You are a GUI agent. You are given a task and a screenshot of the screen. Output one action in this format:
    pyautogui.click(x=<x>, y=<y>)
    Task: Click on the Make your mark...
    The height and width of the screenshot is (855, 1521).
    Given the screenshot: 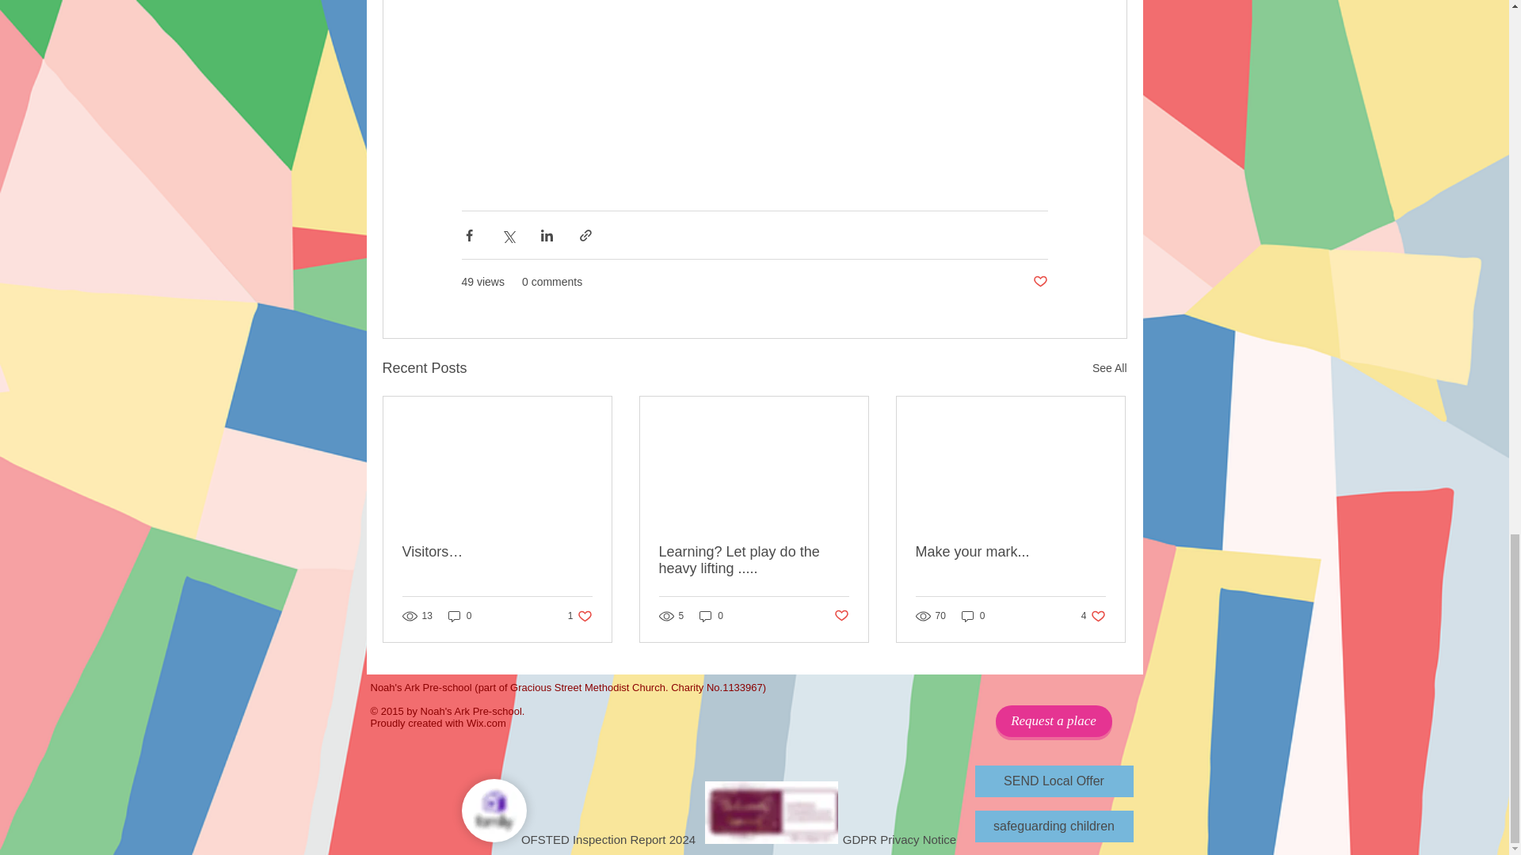 What is the action you would take?
    pyautogui.click(x=1010, y=552)
    